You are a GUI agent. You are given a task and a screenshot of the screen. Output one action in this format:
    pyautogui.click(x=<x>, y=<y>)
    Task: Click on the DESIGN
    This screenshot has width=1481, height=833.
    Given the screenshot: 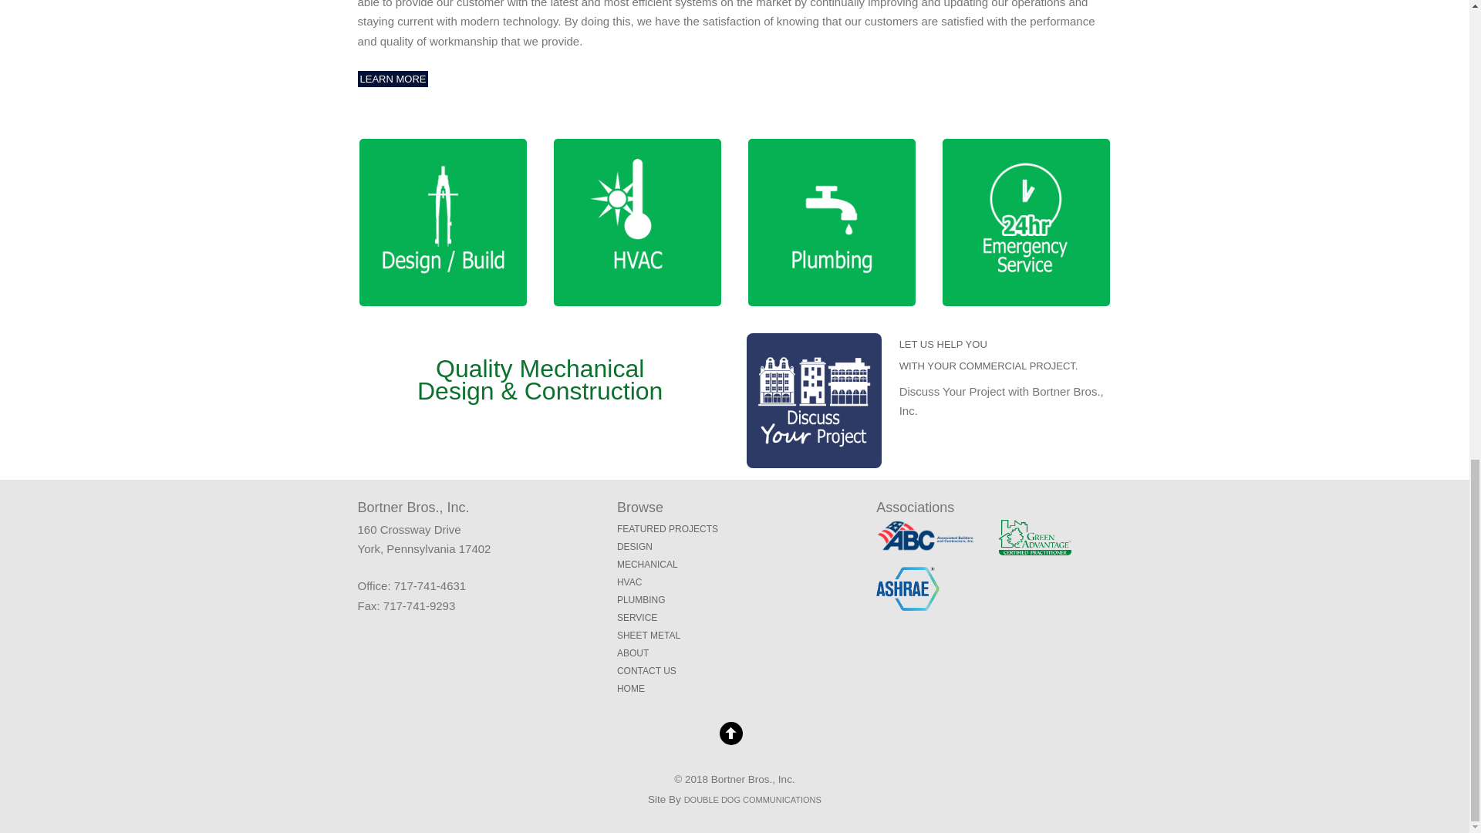 What is the action you would take?
    pyautogui.click(x=648, y=635)
    